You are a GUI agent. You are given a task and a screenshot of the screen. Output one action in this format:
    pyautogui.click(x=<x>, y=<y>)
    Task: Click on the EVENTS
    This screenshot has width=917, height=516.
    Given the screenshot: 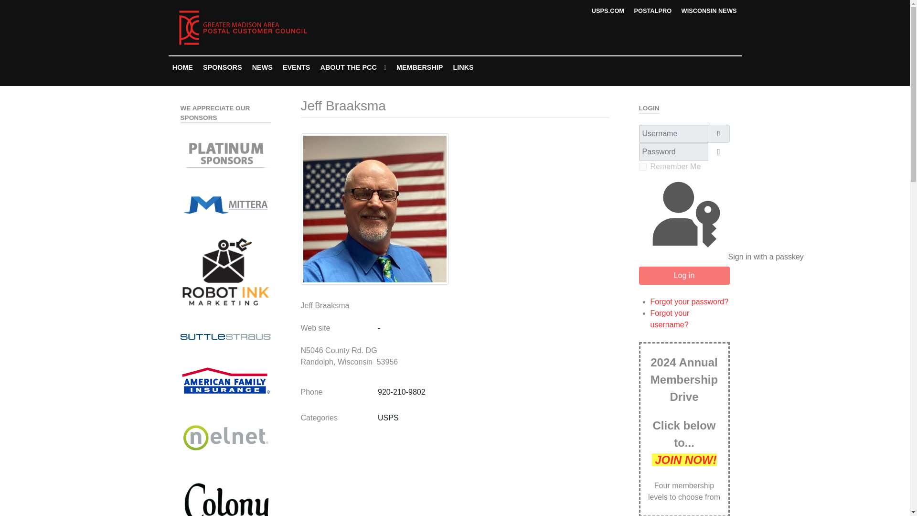 What is the action you would take?
    pyautogui.click(x=296, y=67)
    